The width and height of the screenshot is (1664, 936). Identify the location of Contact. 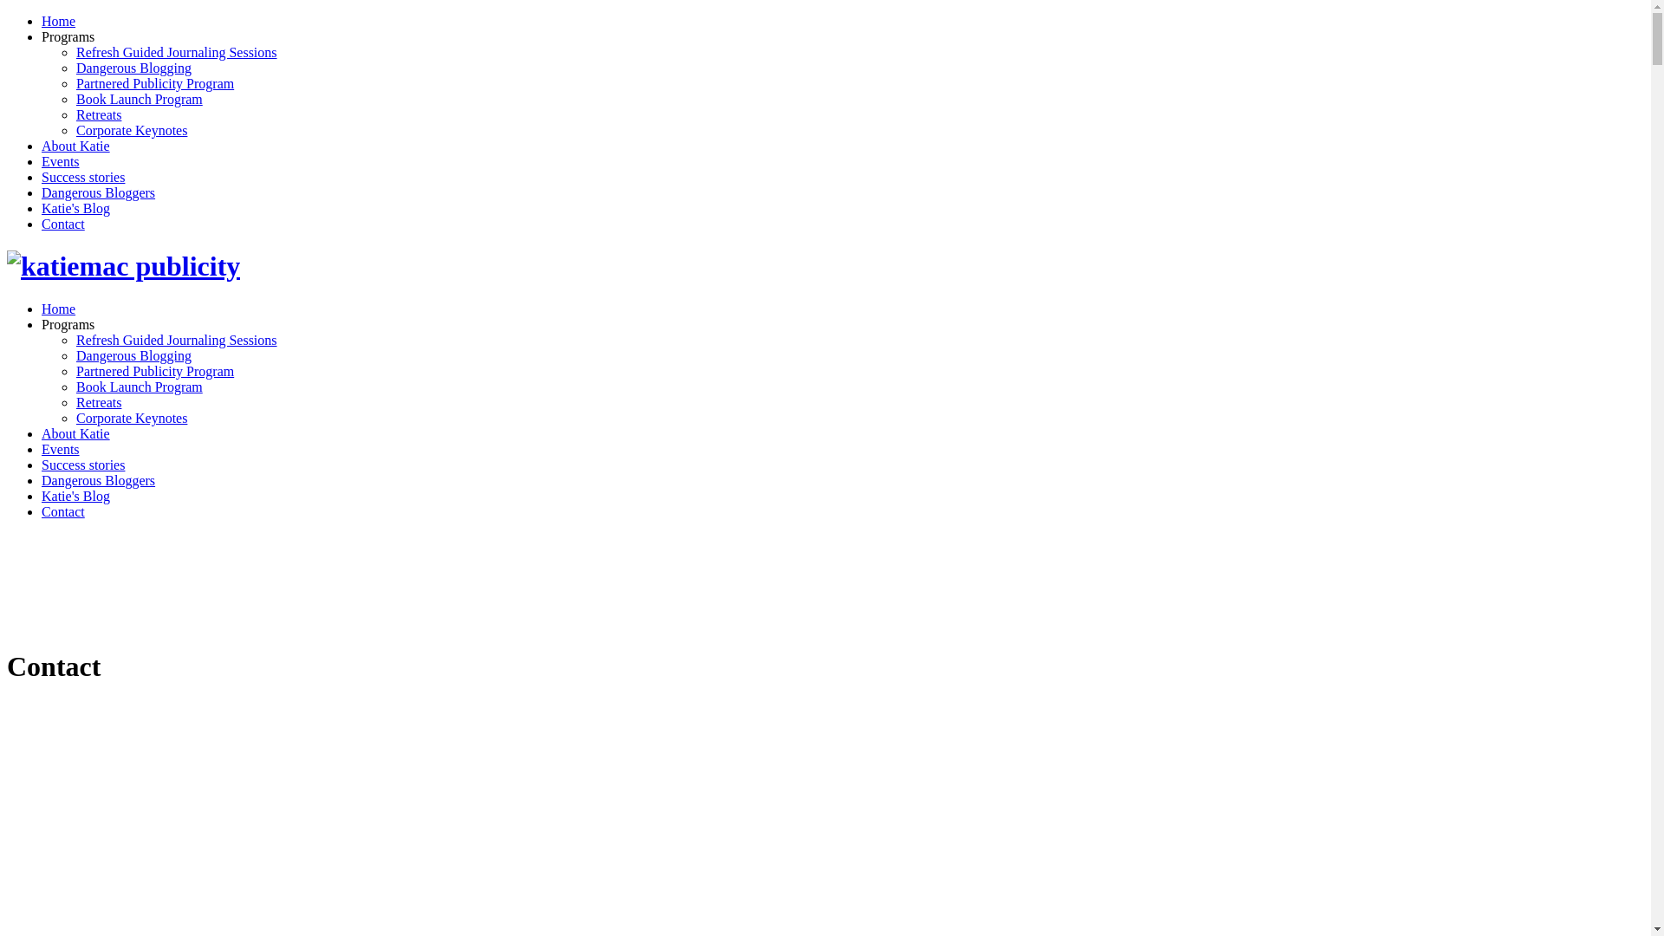
(63, 511).